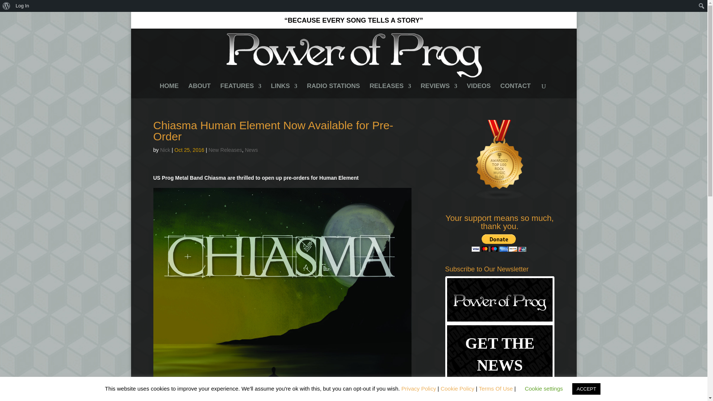 The width and height of the screenshot is (713, 401). Describe the element at coordinates (169, 91) in the screenshot. I see `HOME` at that location.